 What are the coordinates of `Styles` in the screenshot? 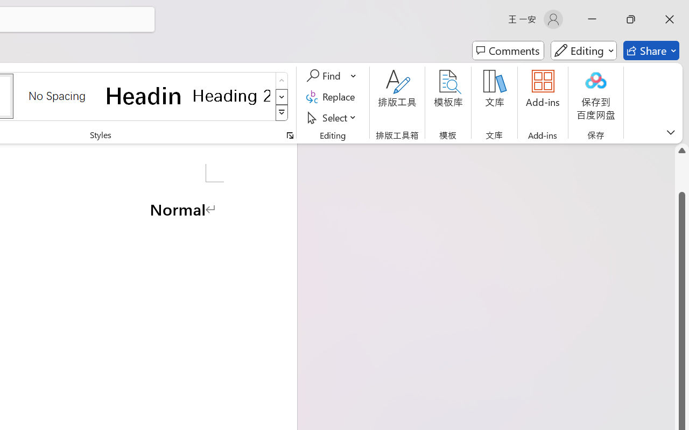 It's located at (282, 113).